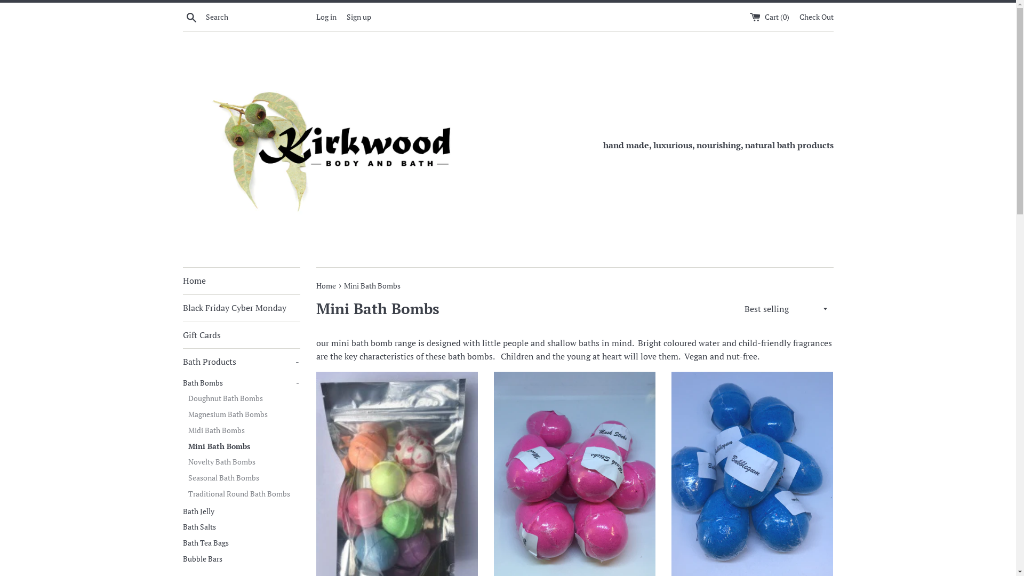 The height and width of the screenshot is (576, 1024). Describe the element at coordinates (244, 399) in the screenshot. I see `Doughnut Bath Bombs` at that location.